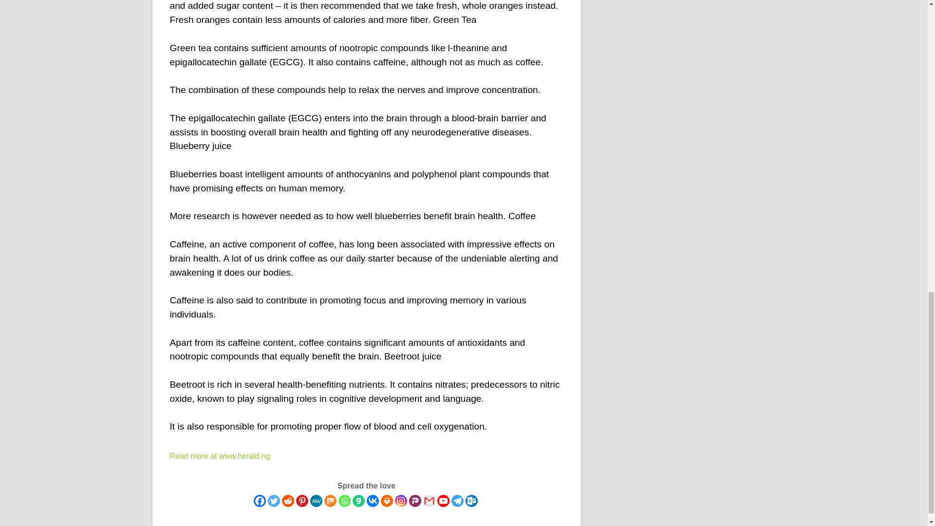  What do you see at coordinates (274, 501) in the screenshot?
I see `Twitter` at bounding box center [274, 501].